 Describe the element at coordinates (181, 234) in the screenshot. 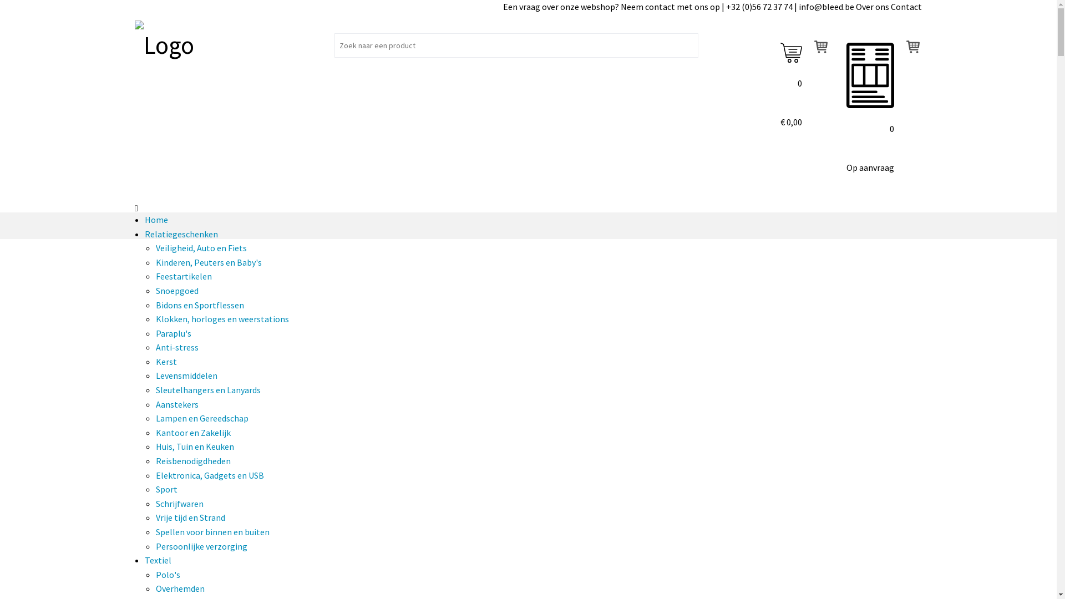

I see `Relatiegeschenken` at that location.